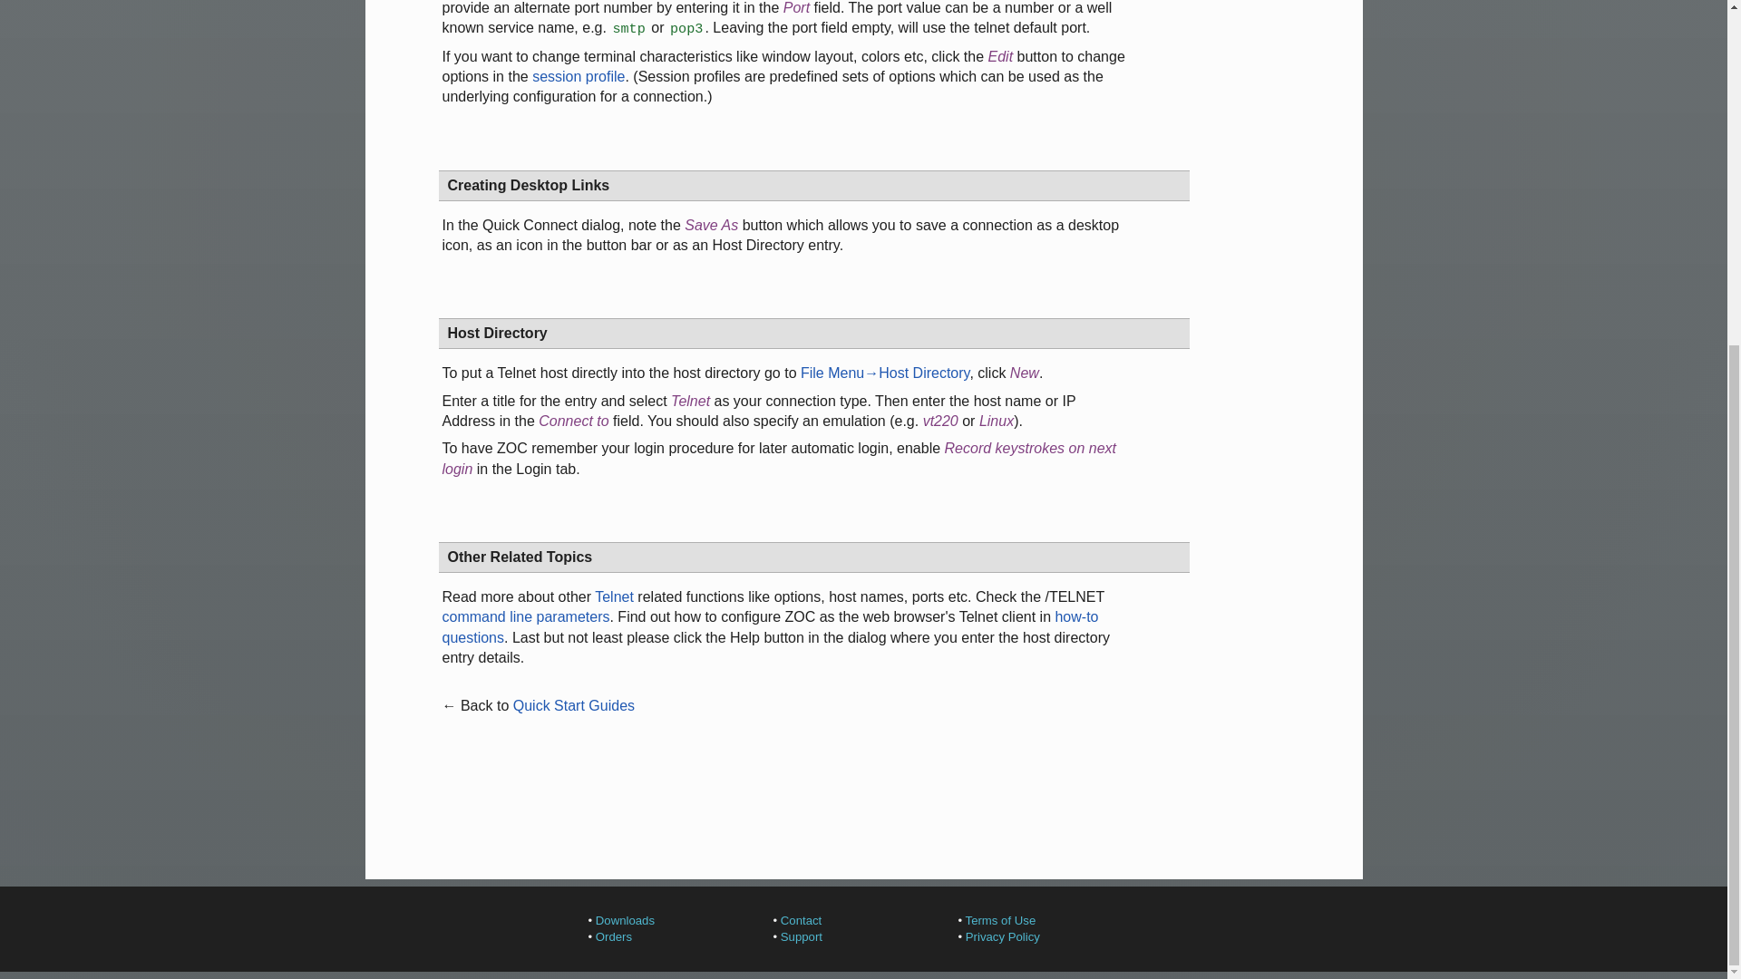 The height and width of the screenshot is (979, 1741). What do you see at coordinates (579, 76) in the screenshot?
I see `session profile` at bounding box center [579, 76].